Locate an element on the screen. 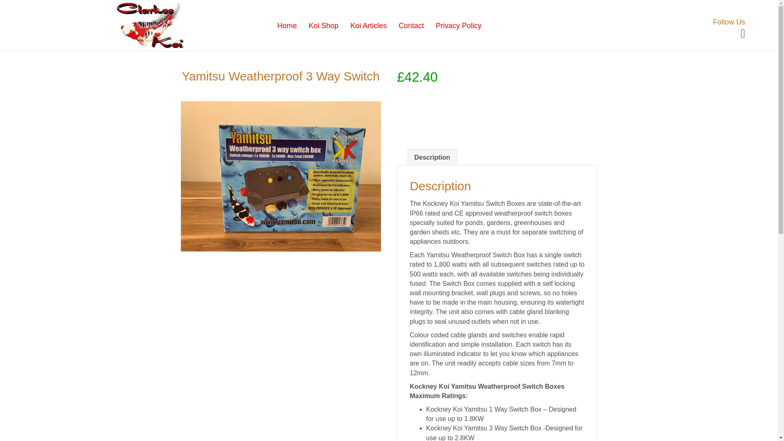  3 way switch is located at coordinates (280, 176).